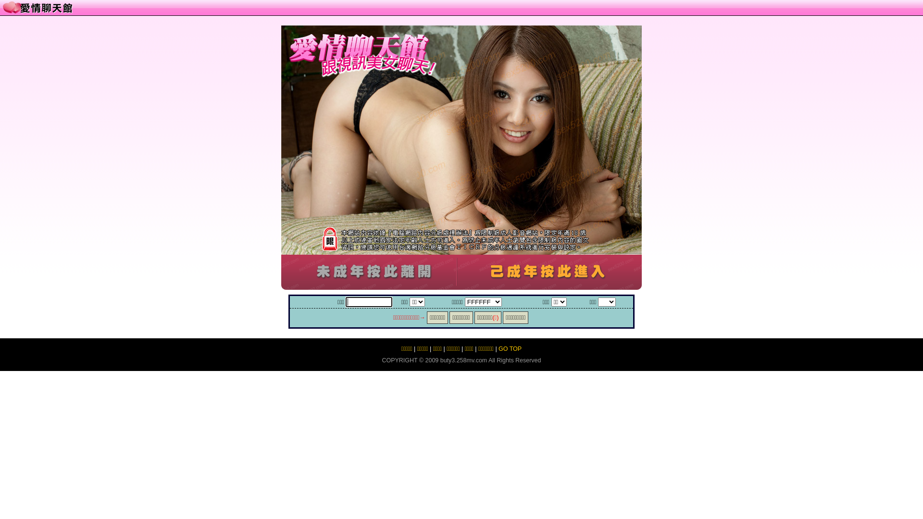 The width and height of the screenshot is (923, 519). I want to click on buty3.258mv.com, so click(463, 360).